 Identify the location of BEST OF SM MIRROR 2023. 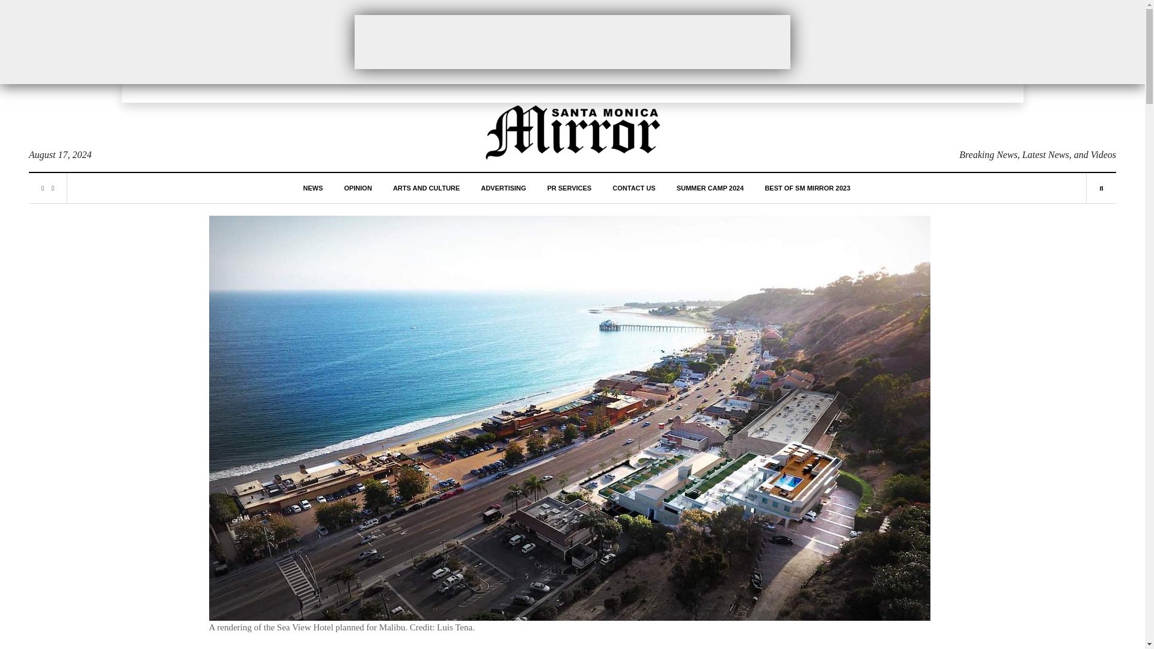
(807, 188).